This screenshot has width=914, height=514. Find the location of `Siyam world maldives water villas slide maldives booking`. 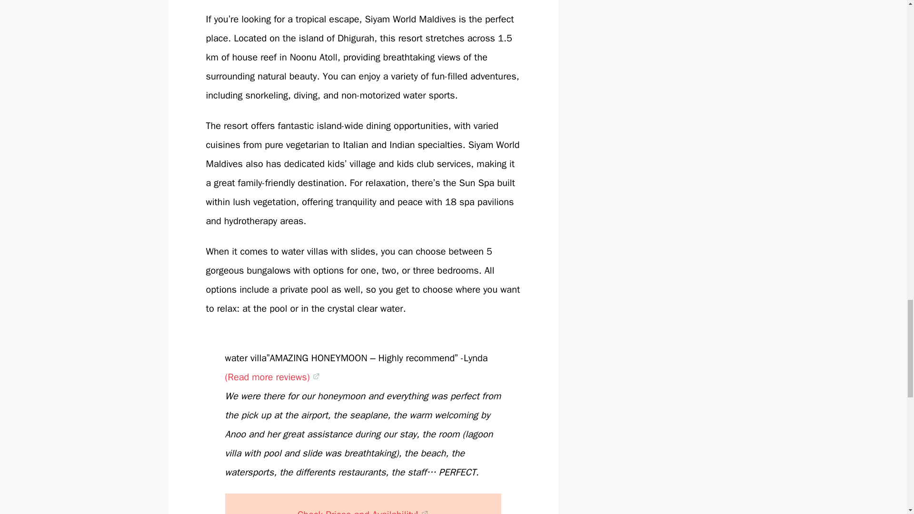

Siyam world maldives water villas slide maldives booking is located at coordinates (272, 377).